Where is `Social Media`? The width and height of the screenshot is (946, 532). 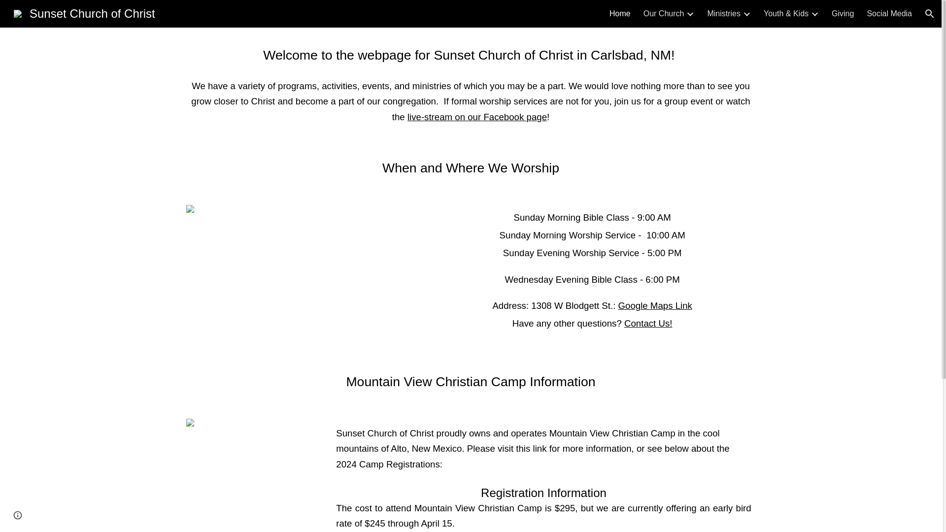 Social Media is located at coordinates (889, 14).